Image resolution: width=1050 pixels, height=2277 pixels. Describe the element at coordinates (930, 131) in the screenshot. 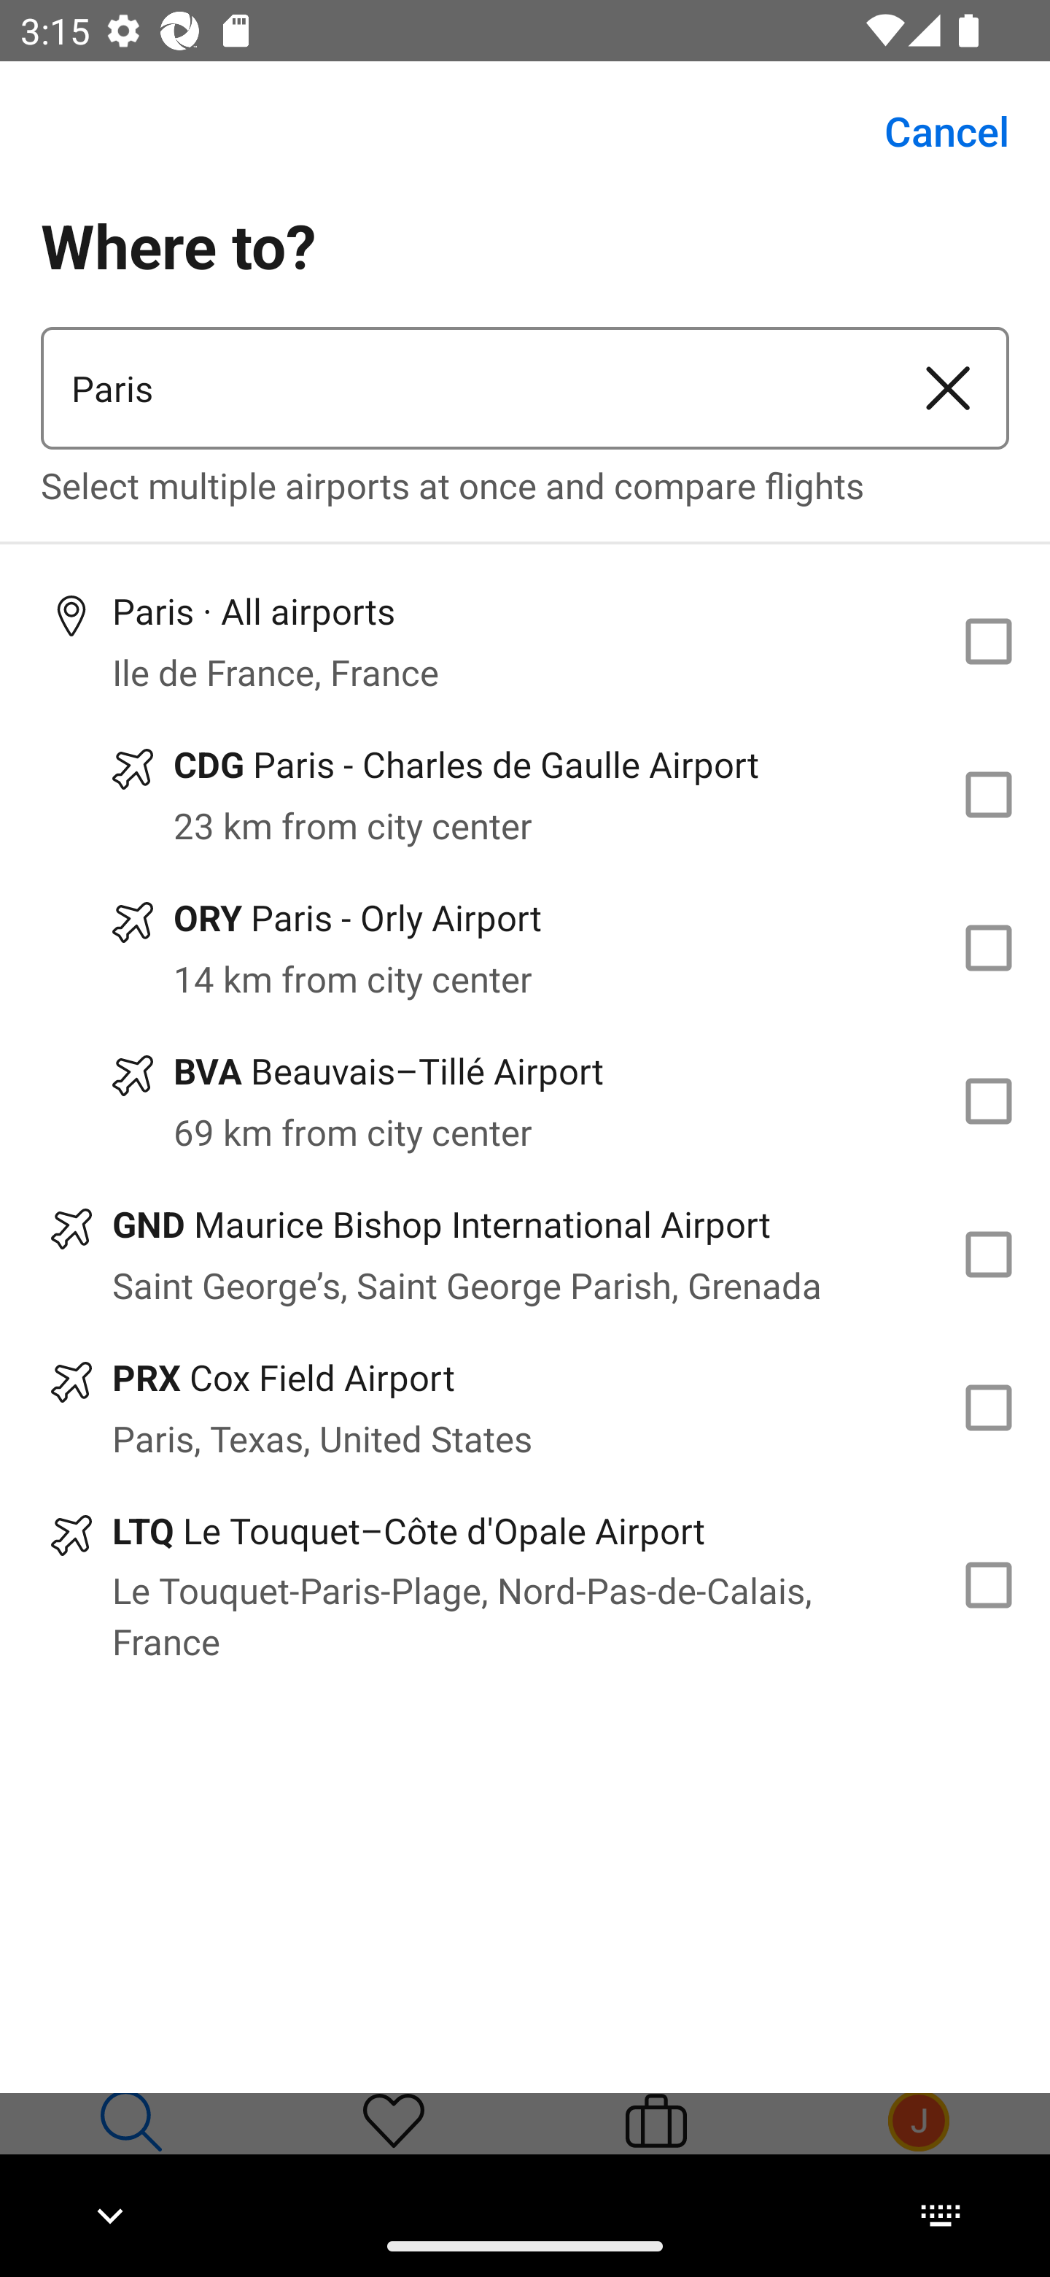

I see `Cancel` at that location.